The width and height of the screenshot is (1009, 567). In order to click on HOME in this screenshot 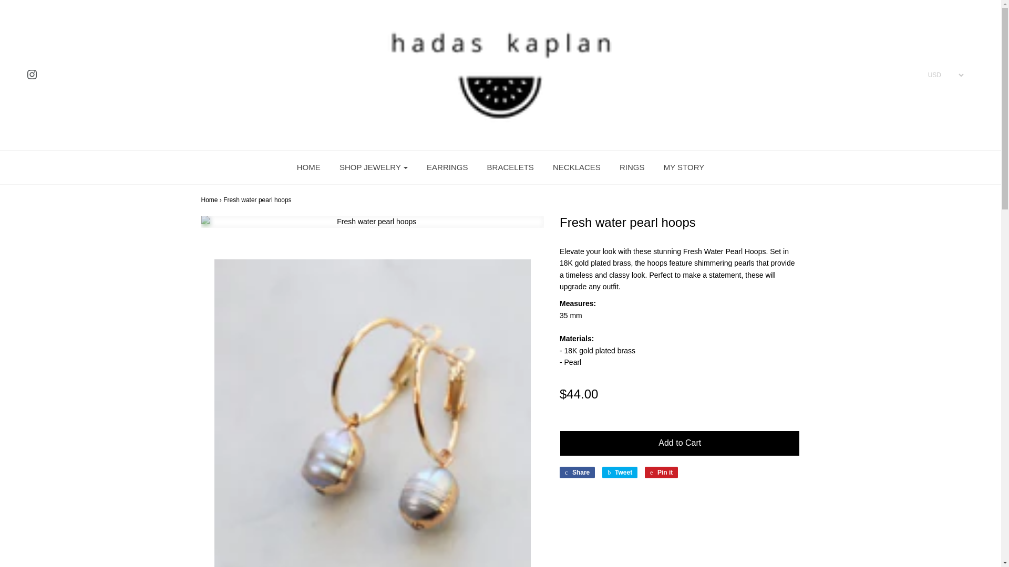, I will do `click(308, 167)`.